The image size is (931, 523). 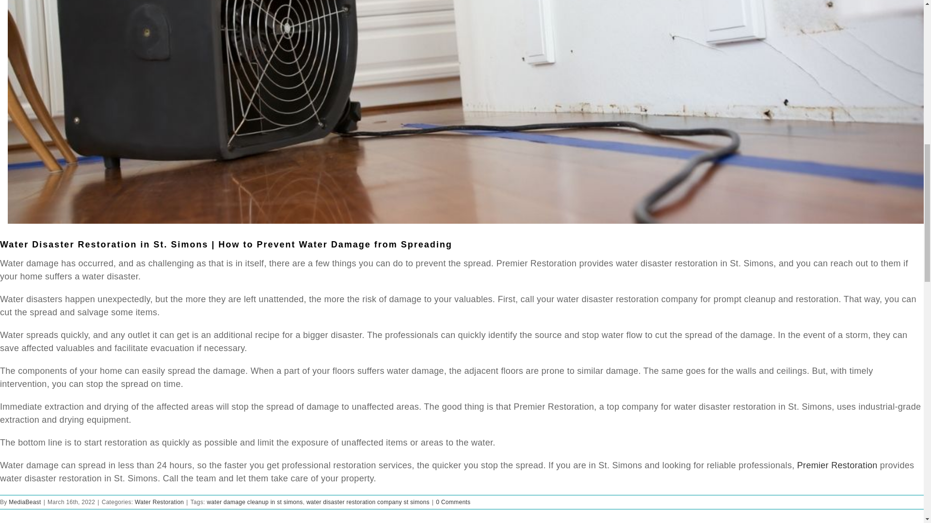 What do you see at coordinates (453, 502) in the screenshot?
I see `0 Comments` at bounding box center [453, 502].